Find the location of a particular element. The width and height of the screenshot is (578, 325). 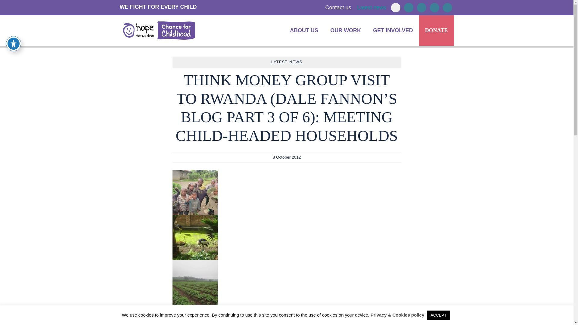

GET INVOLVED is located at coordinates (393, 30).